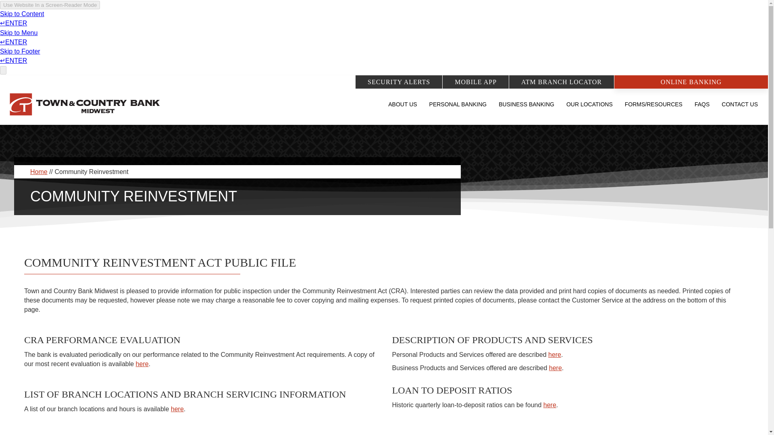 The width and height of the screenshot is (774, 435). Describe the element at coordinates (555, 354) in the screenshot. I see `here` at that location.